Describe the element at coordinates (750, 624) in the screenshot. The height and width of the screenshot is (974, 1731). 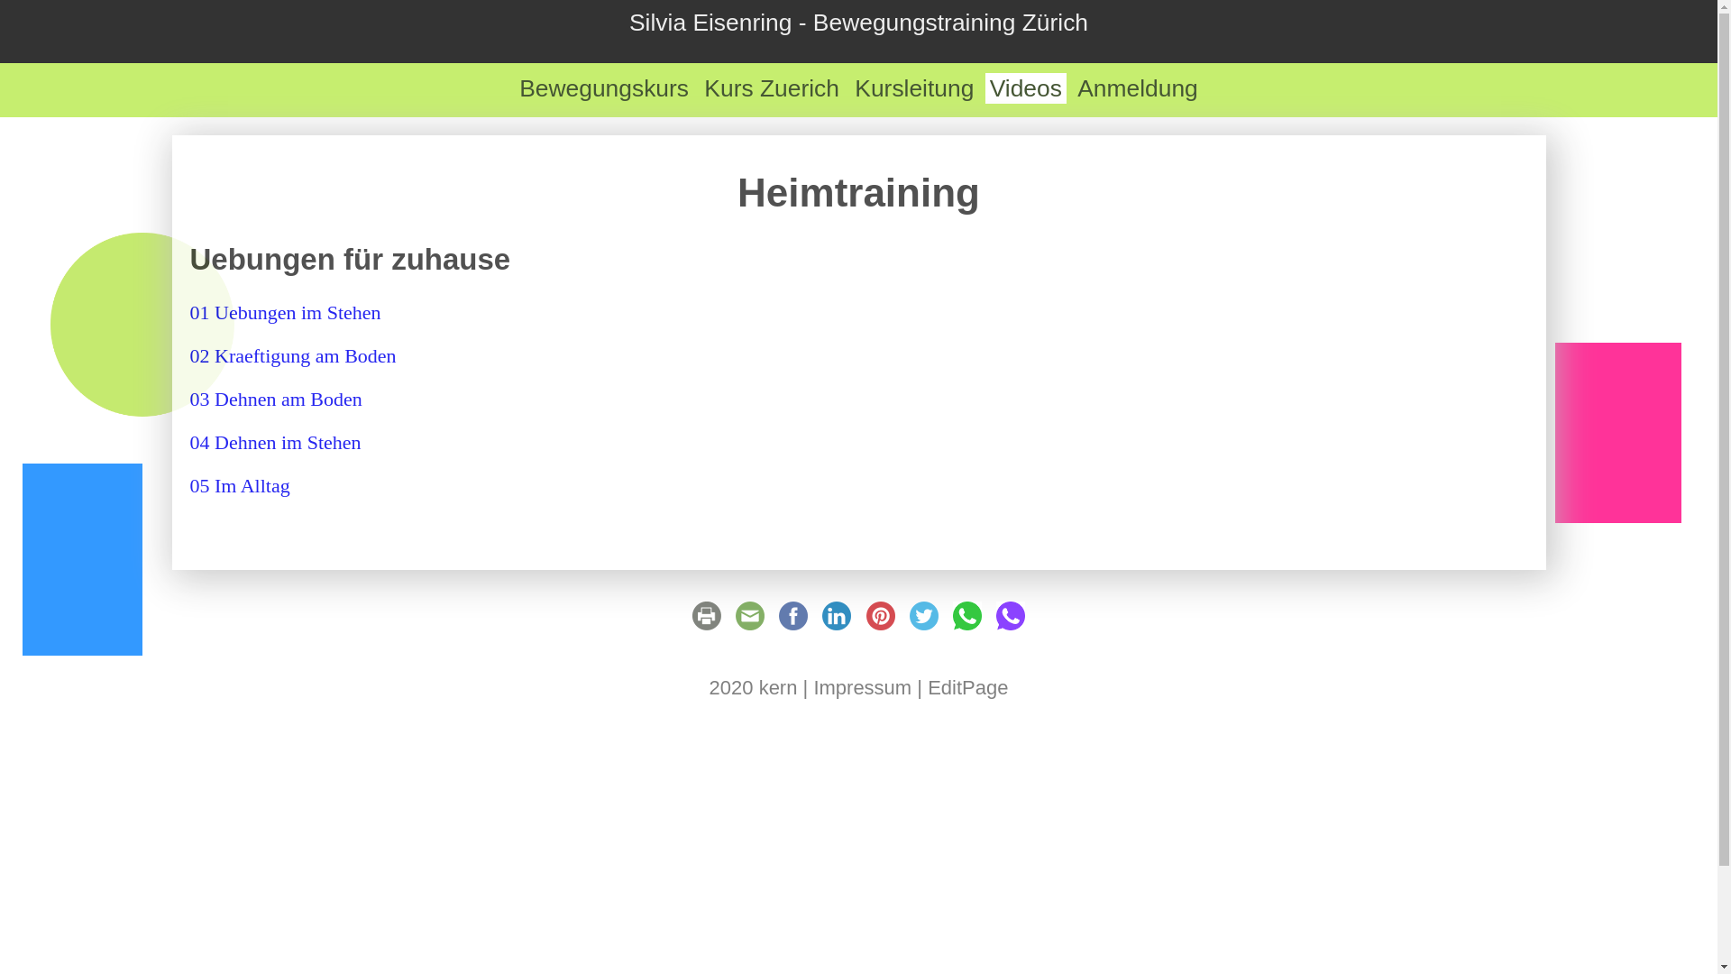
I see `Email` at that location.